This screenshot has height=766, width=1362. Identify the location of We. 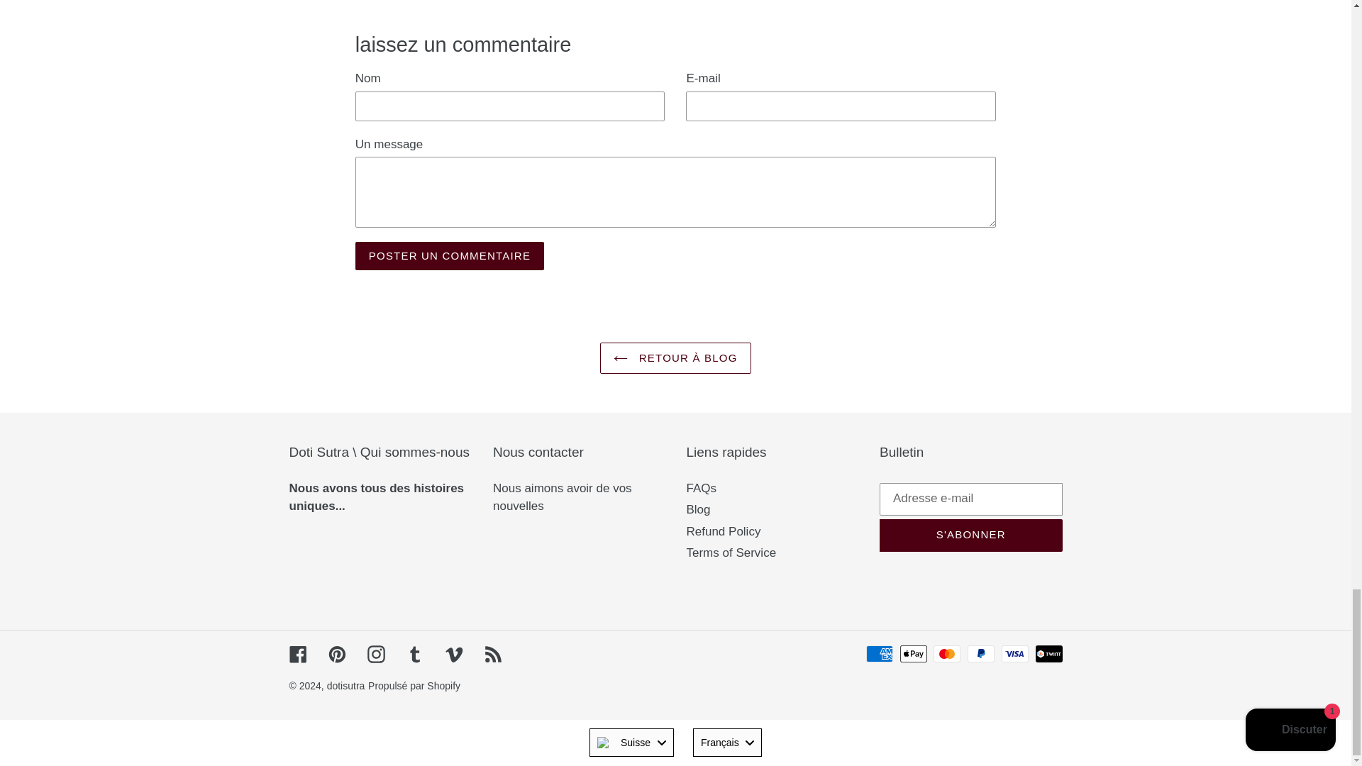
(376, 497).